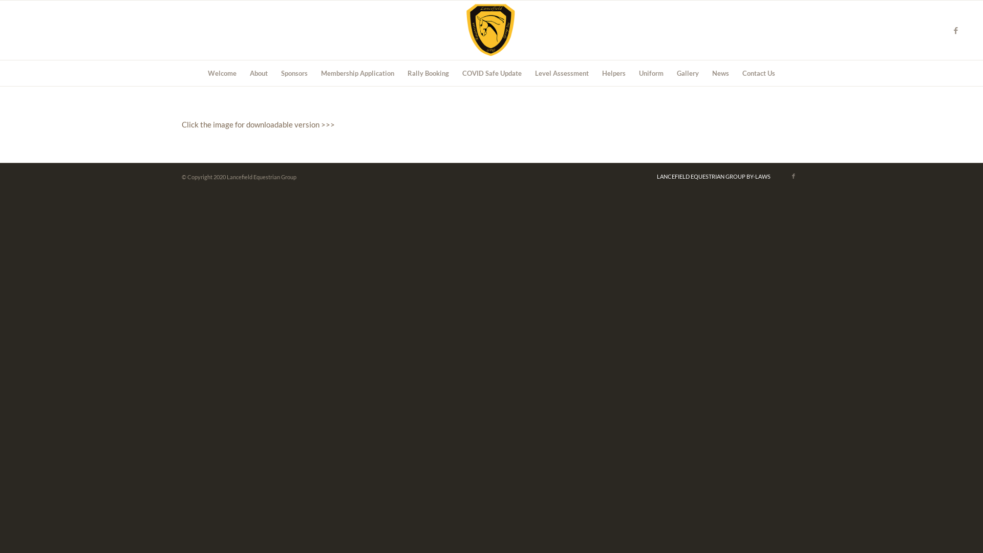  I want to click on COVID Safe Update, so click(492, 73).